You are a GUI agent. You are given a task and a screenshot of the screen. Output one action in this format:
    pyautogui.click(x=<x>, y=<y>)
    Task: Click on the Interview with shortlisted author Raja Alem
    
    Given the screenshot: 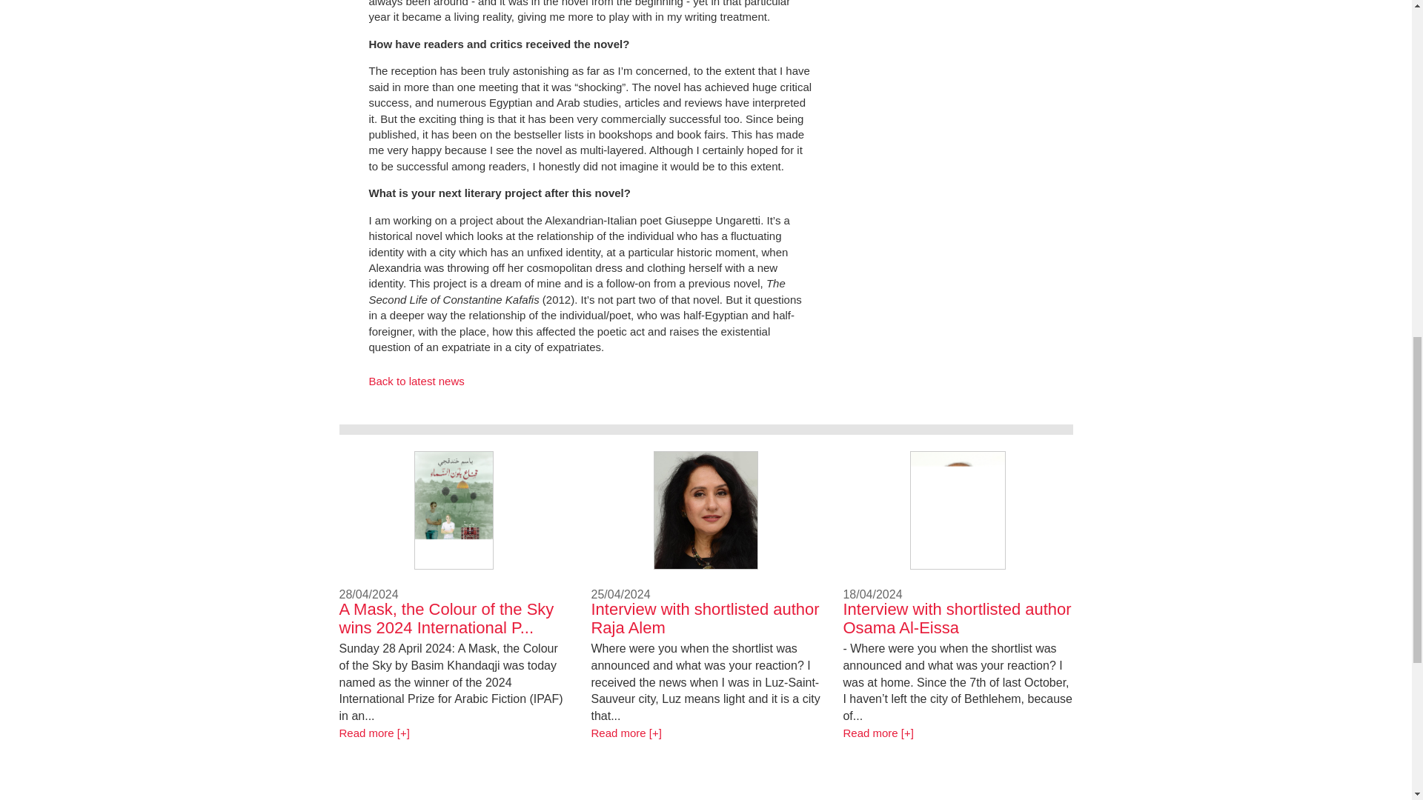 What is the action you would take?
    pyautogui.click(x=704, y=618)
    